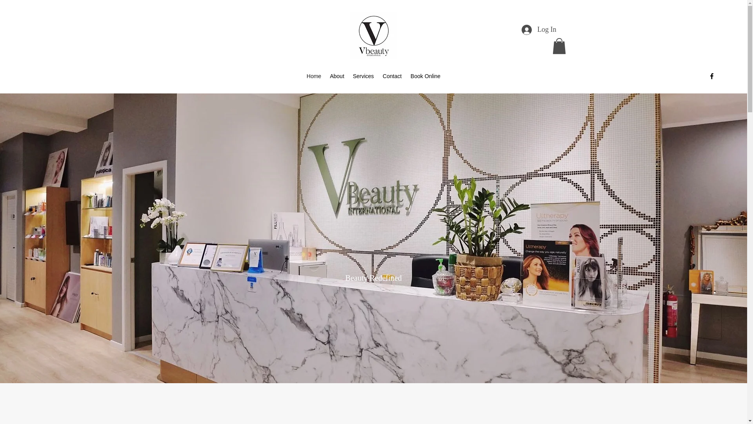 Image resolution: width=753 pixels, height=424 pixels. What do you see at coordinates (336, 76) in the screenshot?
I see `About` at bounding box center [336, 76].